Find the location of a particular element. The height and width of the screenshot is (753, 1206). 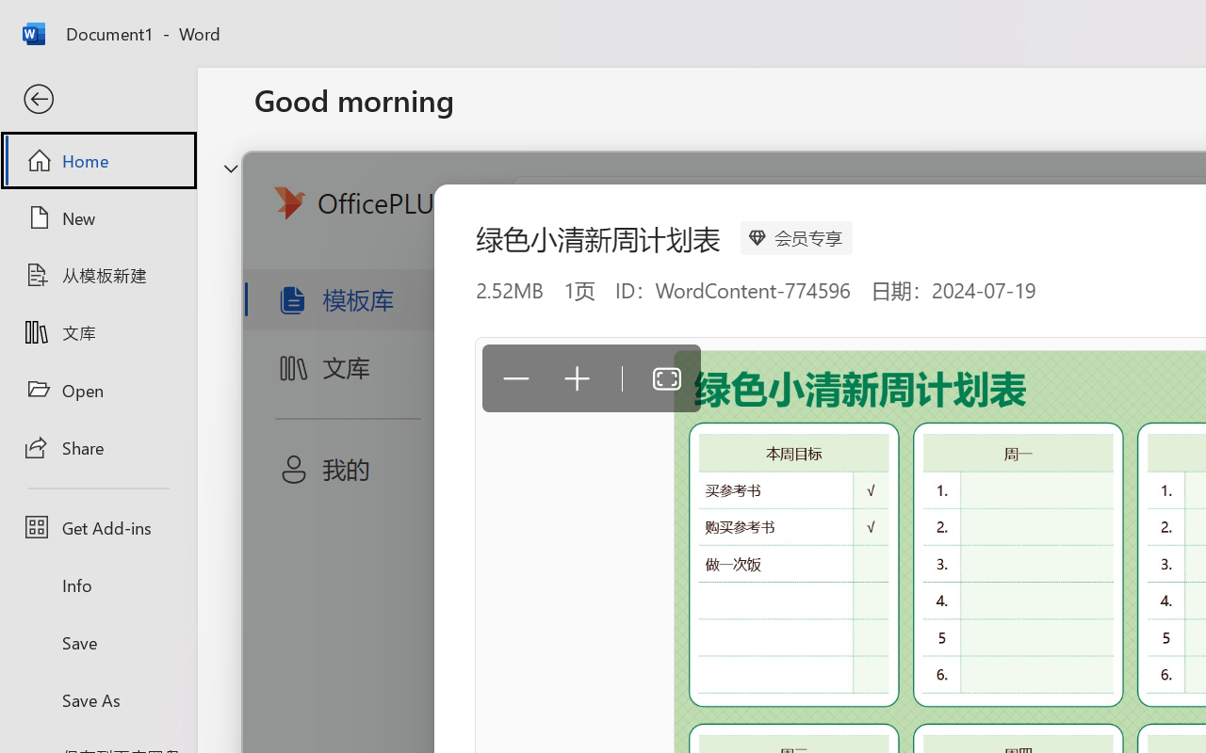

Recent is located at coordinates (298, 599).